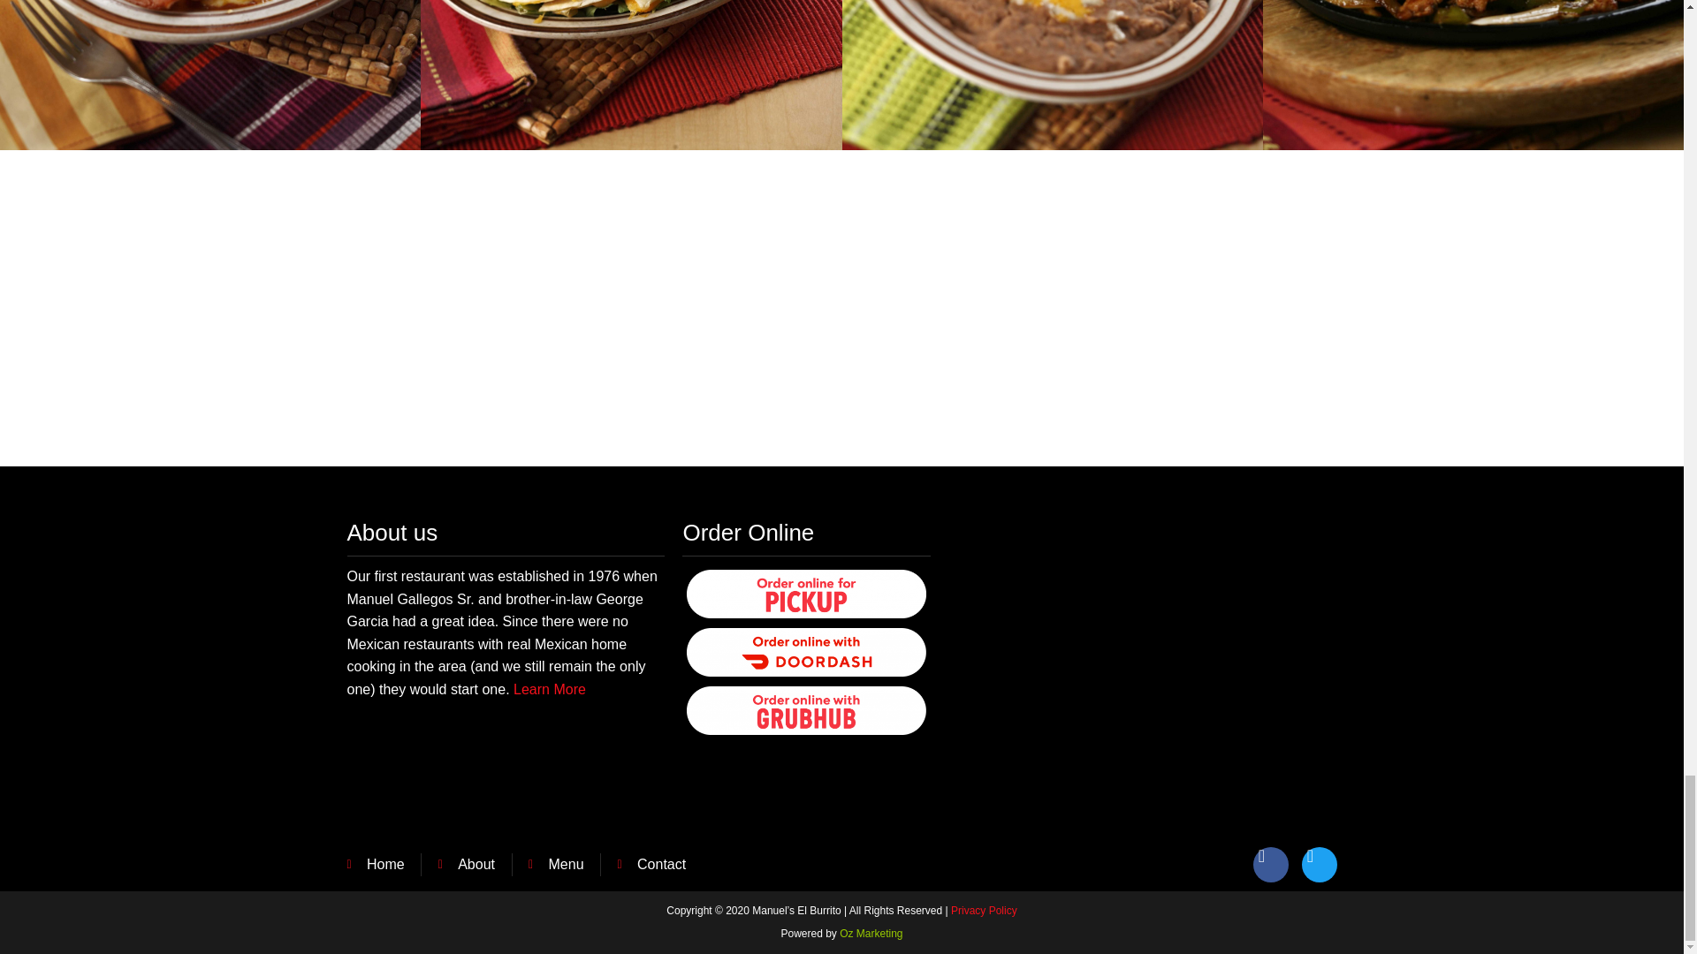 The width and height of the screenshot is (1697, 954). What do you see at coordinates (375, 864) in the screenshot?
I see `Home` at bounding box center [375, 864].